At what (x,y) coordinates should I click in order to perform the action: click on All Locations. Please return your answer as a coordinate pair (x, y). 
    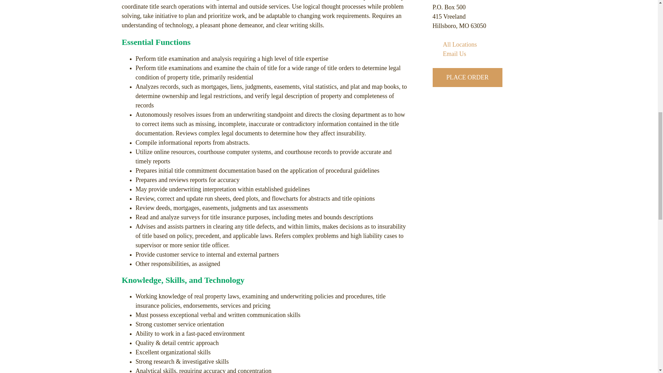
    Looking at the image, I should click on (454, 44).